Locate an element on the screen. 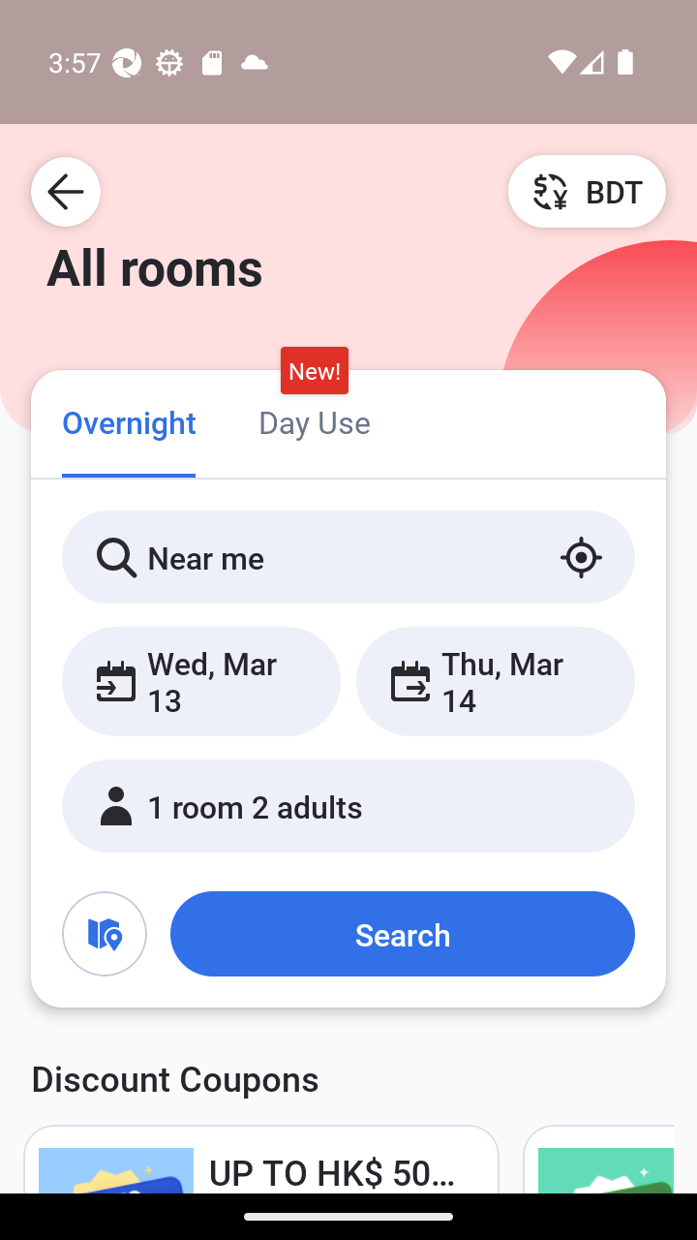 This screenshot has height=1240, width=697. BDT is located at coordinates (587, 191).